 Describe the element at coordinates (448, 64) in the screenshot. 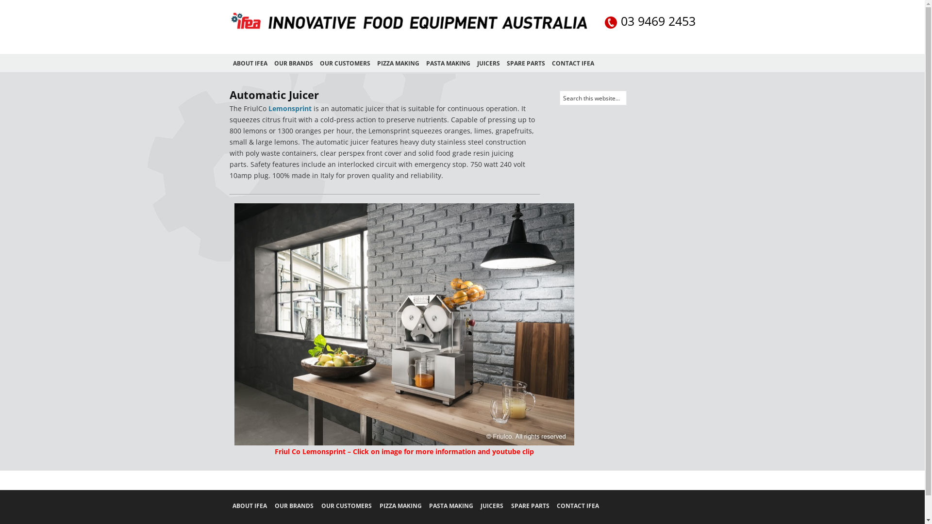

I see `PASTA MAKING` at that location.